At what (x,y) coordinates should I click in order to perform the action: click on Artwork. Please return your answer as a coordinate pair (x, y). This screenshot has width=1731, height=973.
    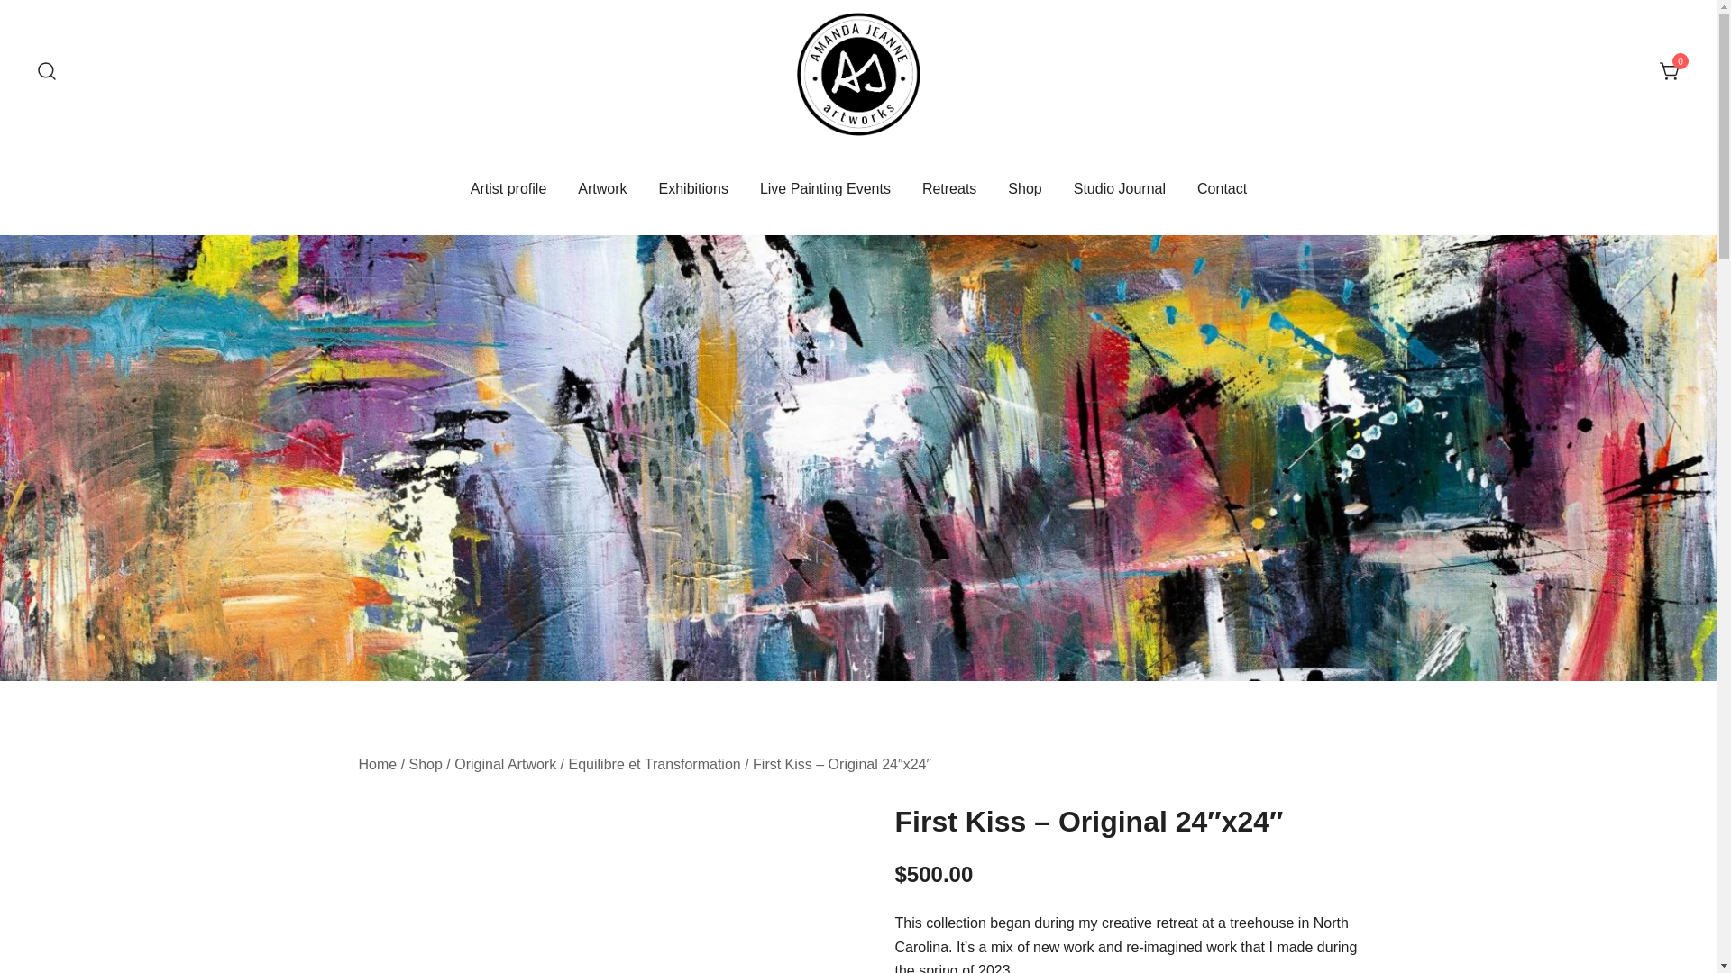
    Looking at the image, I should click on (602, 189).